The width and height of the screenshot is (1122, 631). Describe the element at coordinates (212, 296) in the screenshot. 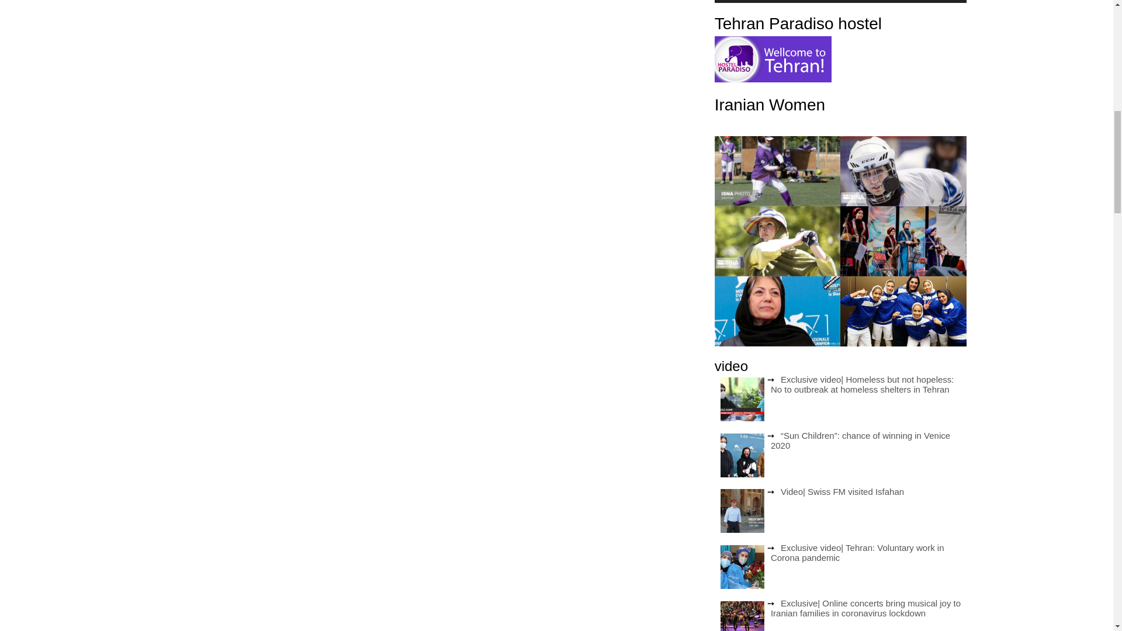

I see `Spring in the unique nature of Ardabil` at that location.